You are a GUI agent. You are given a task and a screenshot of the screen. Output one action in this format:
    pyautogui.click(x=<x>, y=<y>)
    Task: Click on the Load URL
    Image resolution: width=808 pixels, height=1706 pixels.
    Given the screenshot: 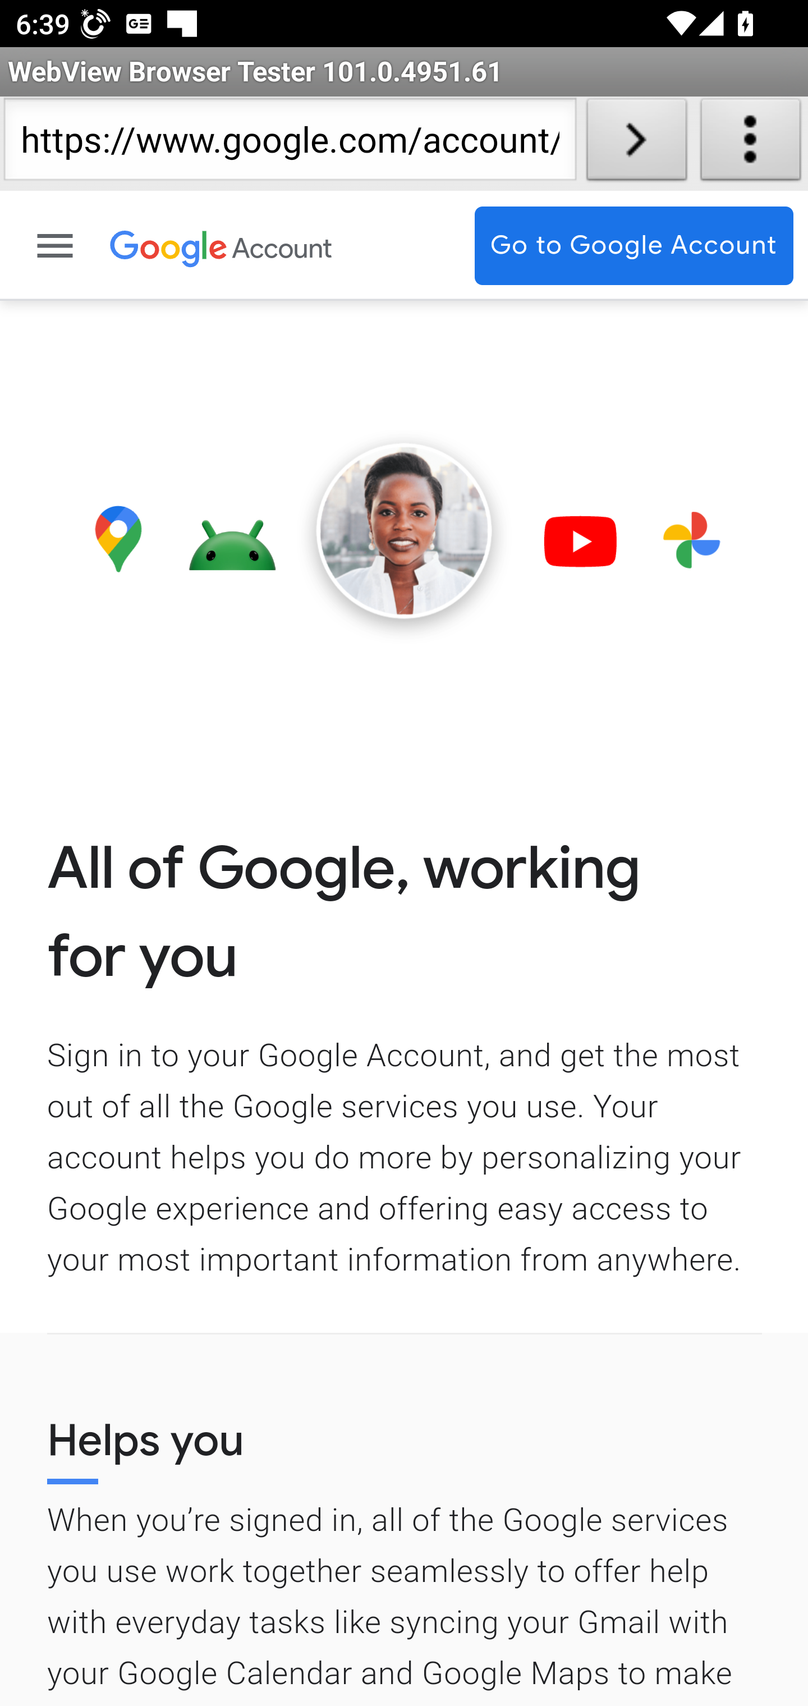 What is the action you would take?
    pyautogui.click(x=636, y=144)
    